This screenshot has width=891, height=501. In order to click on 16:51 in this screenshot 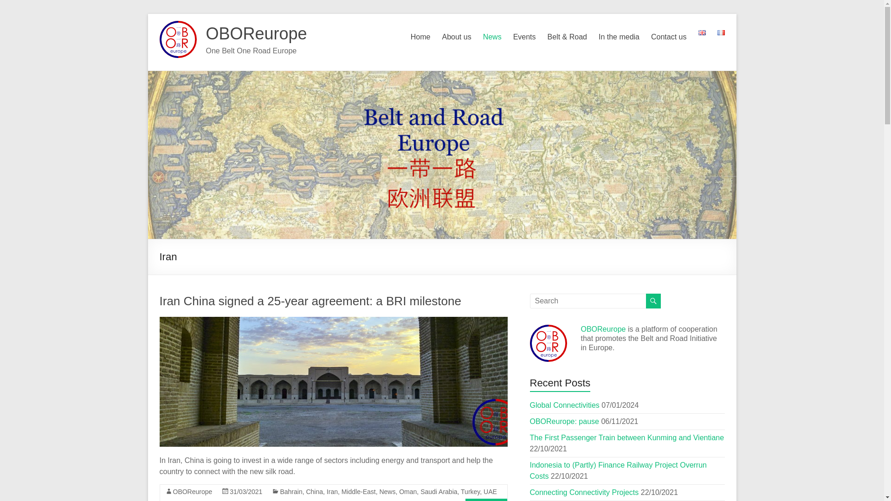, I will do `click(246, 492)`.